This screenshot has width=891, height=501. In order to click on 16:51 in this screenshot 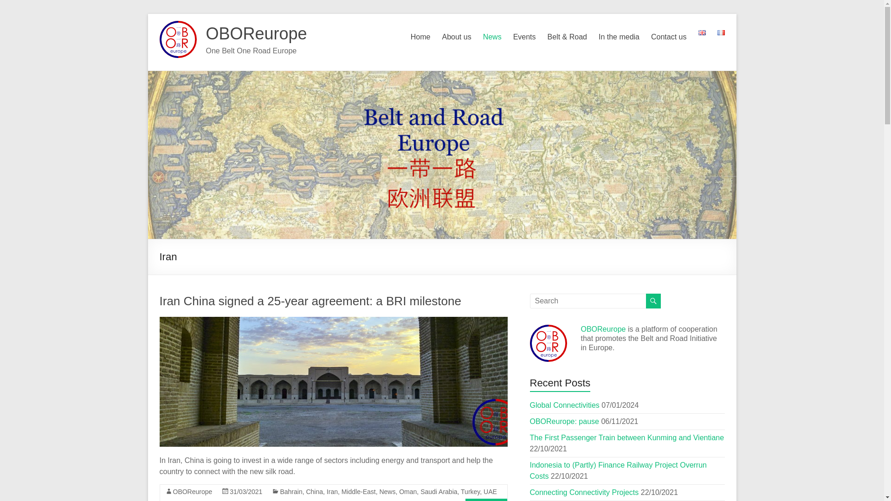, I will do `click(246, 492)`.